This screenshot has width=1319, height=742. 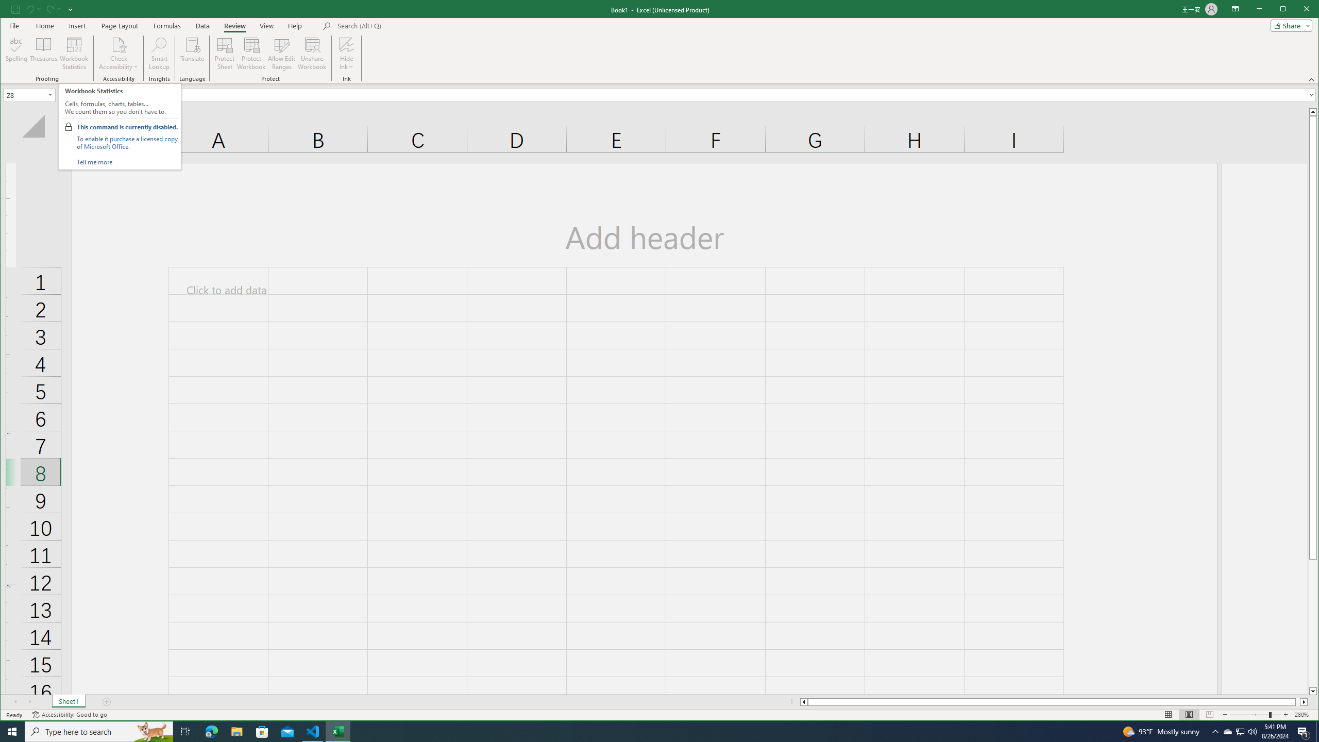 What do you see at coordinates (1289, 25) in the screenshot?
I see `Share` at bounding box center [1289, 25].